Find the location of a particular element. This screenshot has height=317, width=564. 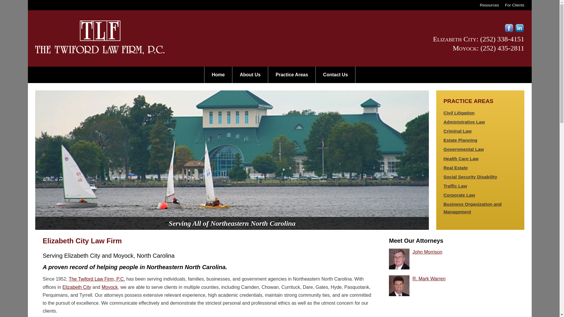

For Clients is located at coordinates (515, 5).